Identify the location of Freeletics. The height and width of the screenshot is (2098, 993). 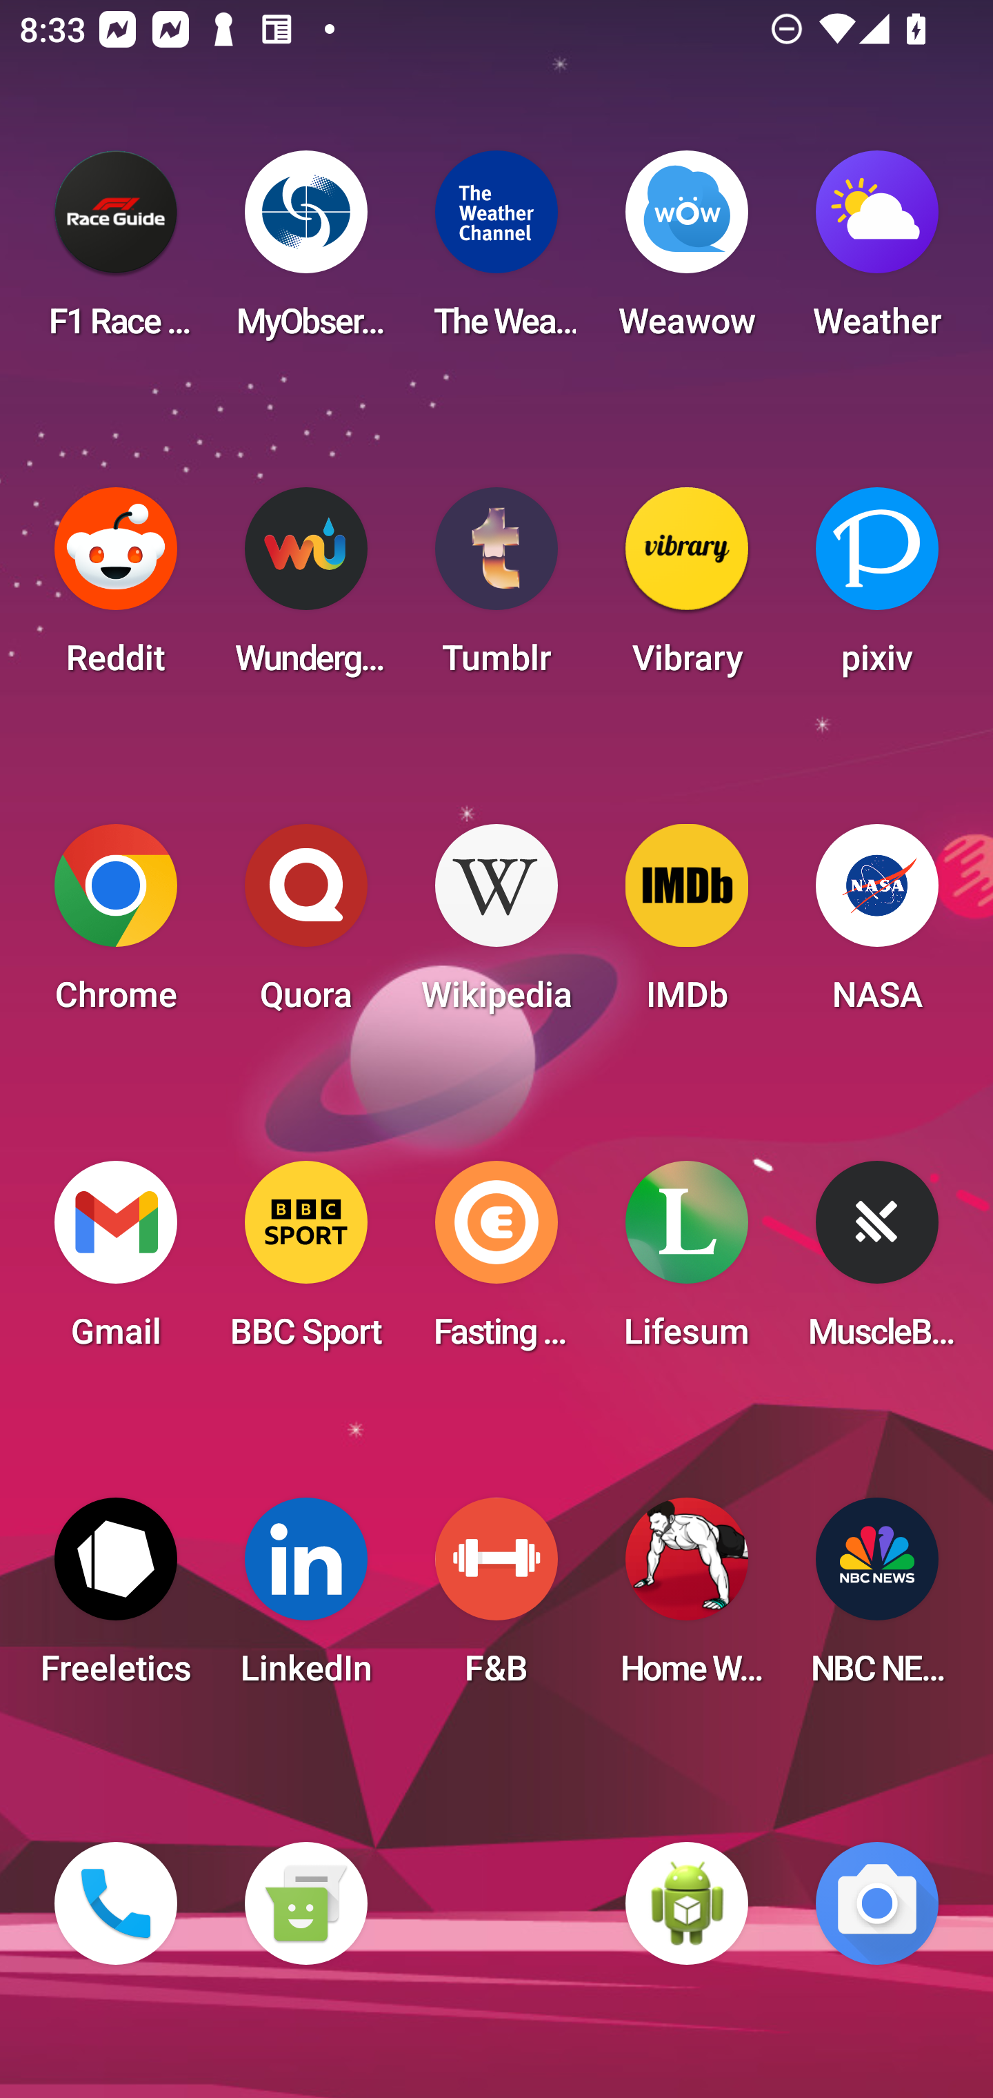
(116, 1600).